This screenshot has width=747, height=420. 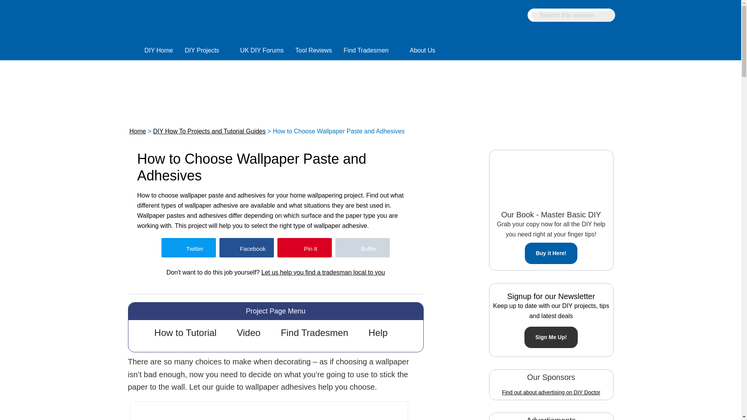 I want to click on Find Tradesmen, so click(x=370, y=51).